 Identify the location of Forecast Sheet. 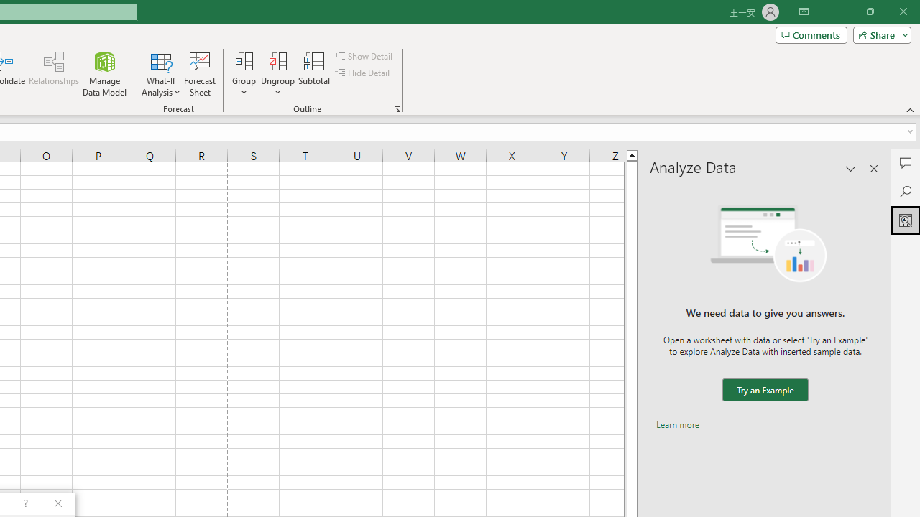
(200, 73).